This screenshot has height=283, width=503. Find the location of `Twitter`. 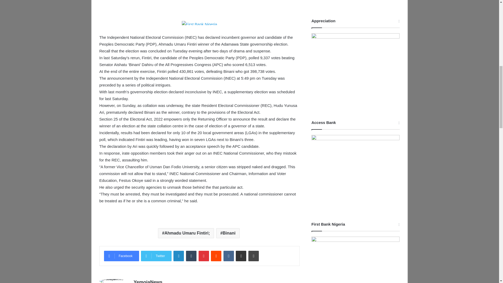

Twitter is located at coordinates (156, 256).